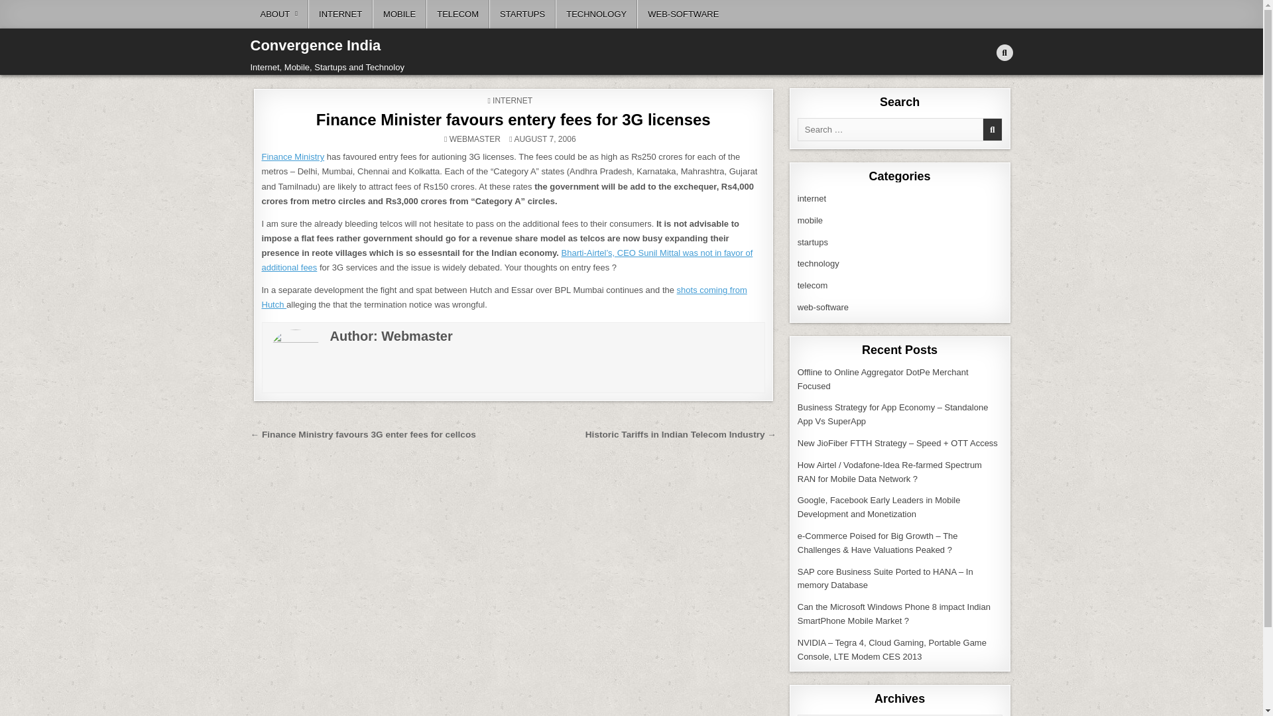  Describe the element at coordinates (683, 15) in the screenshot. I see `WEB-SOFTWARE` at that location.